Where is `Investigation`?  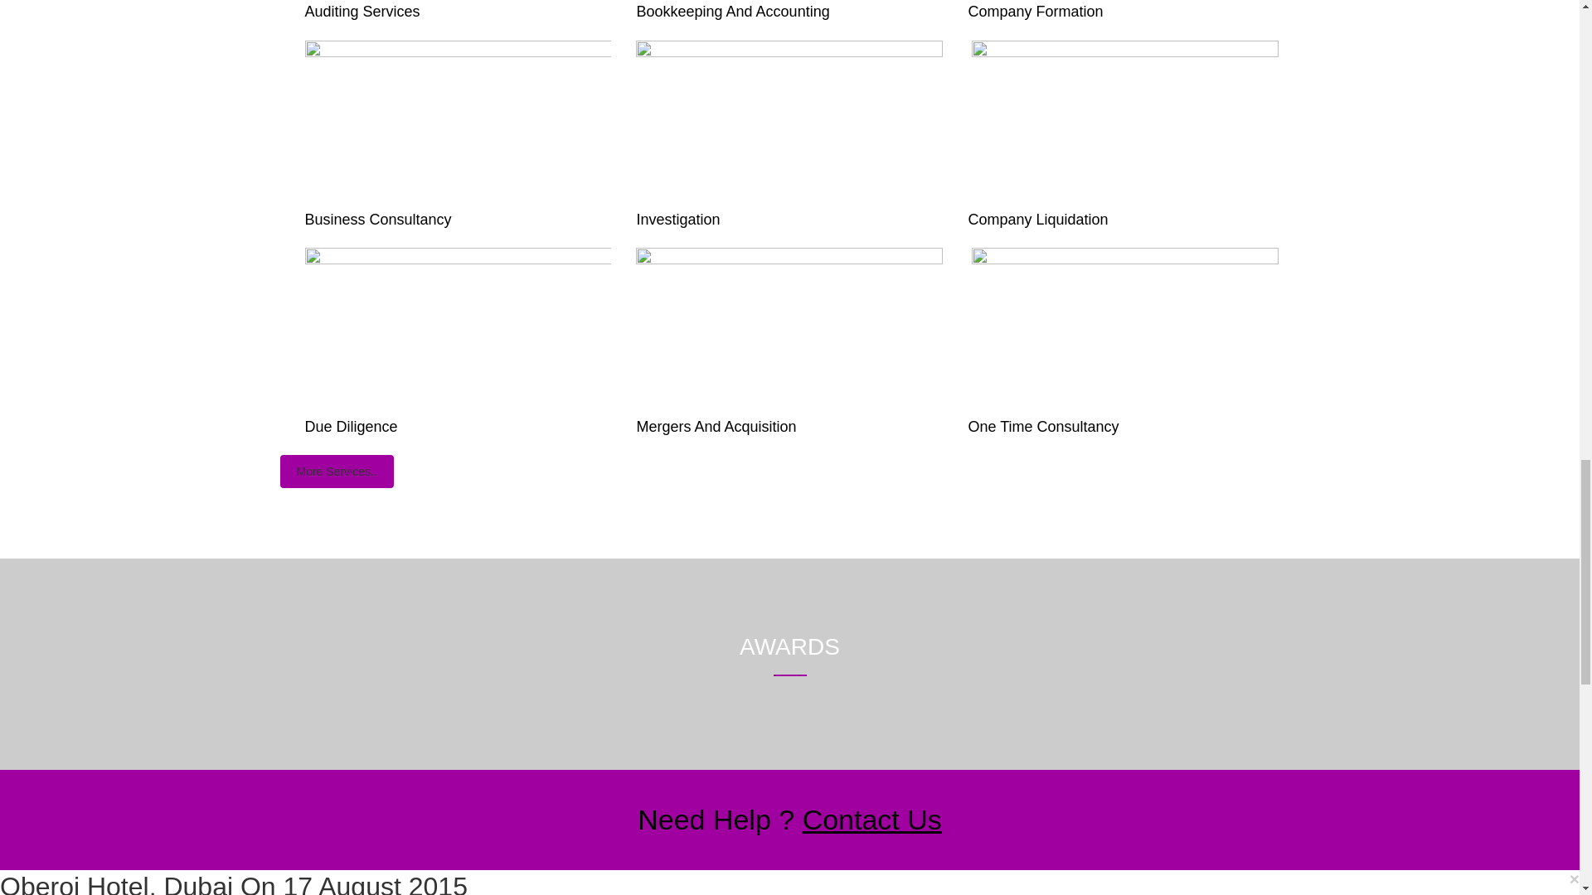
Investigation is located at coordinates (677, 219).